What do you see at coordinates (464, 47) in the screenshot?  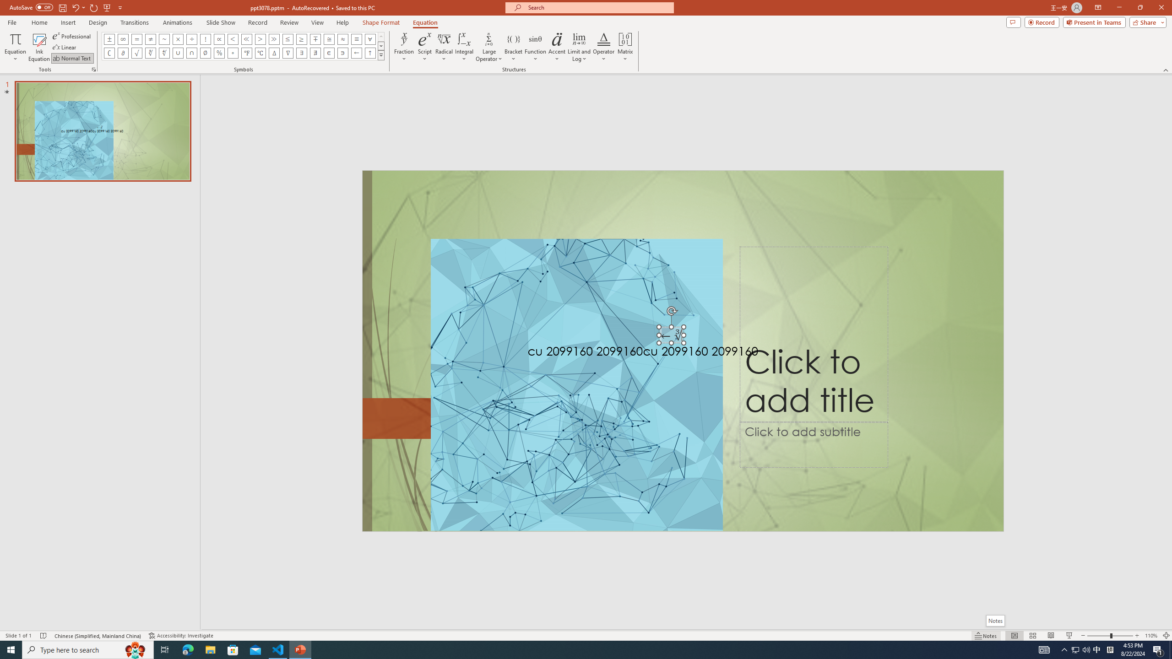 I see `Integral` at bounding box center [464, 47].